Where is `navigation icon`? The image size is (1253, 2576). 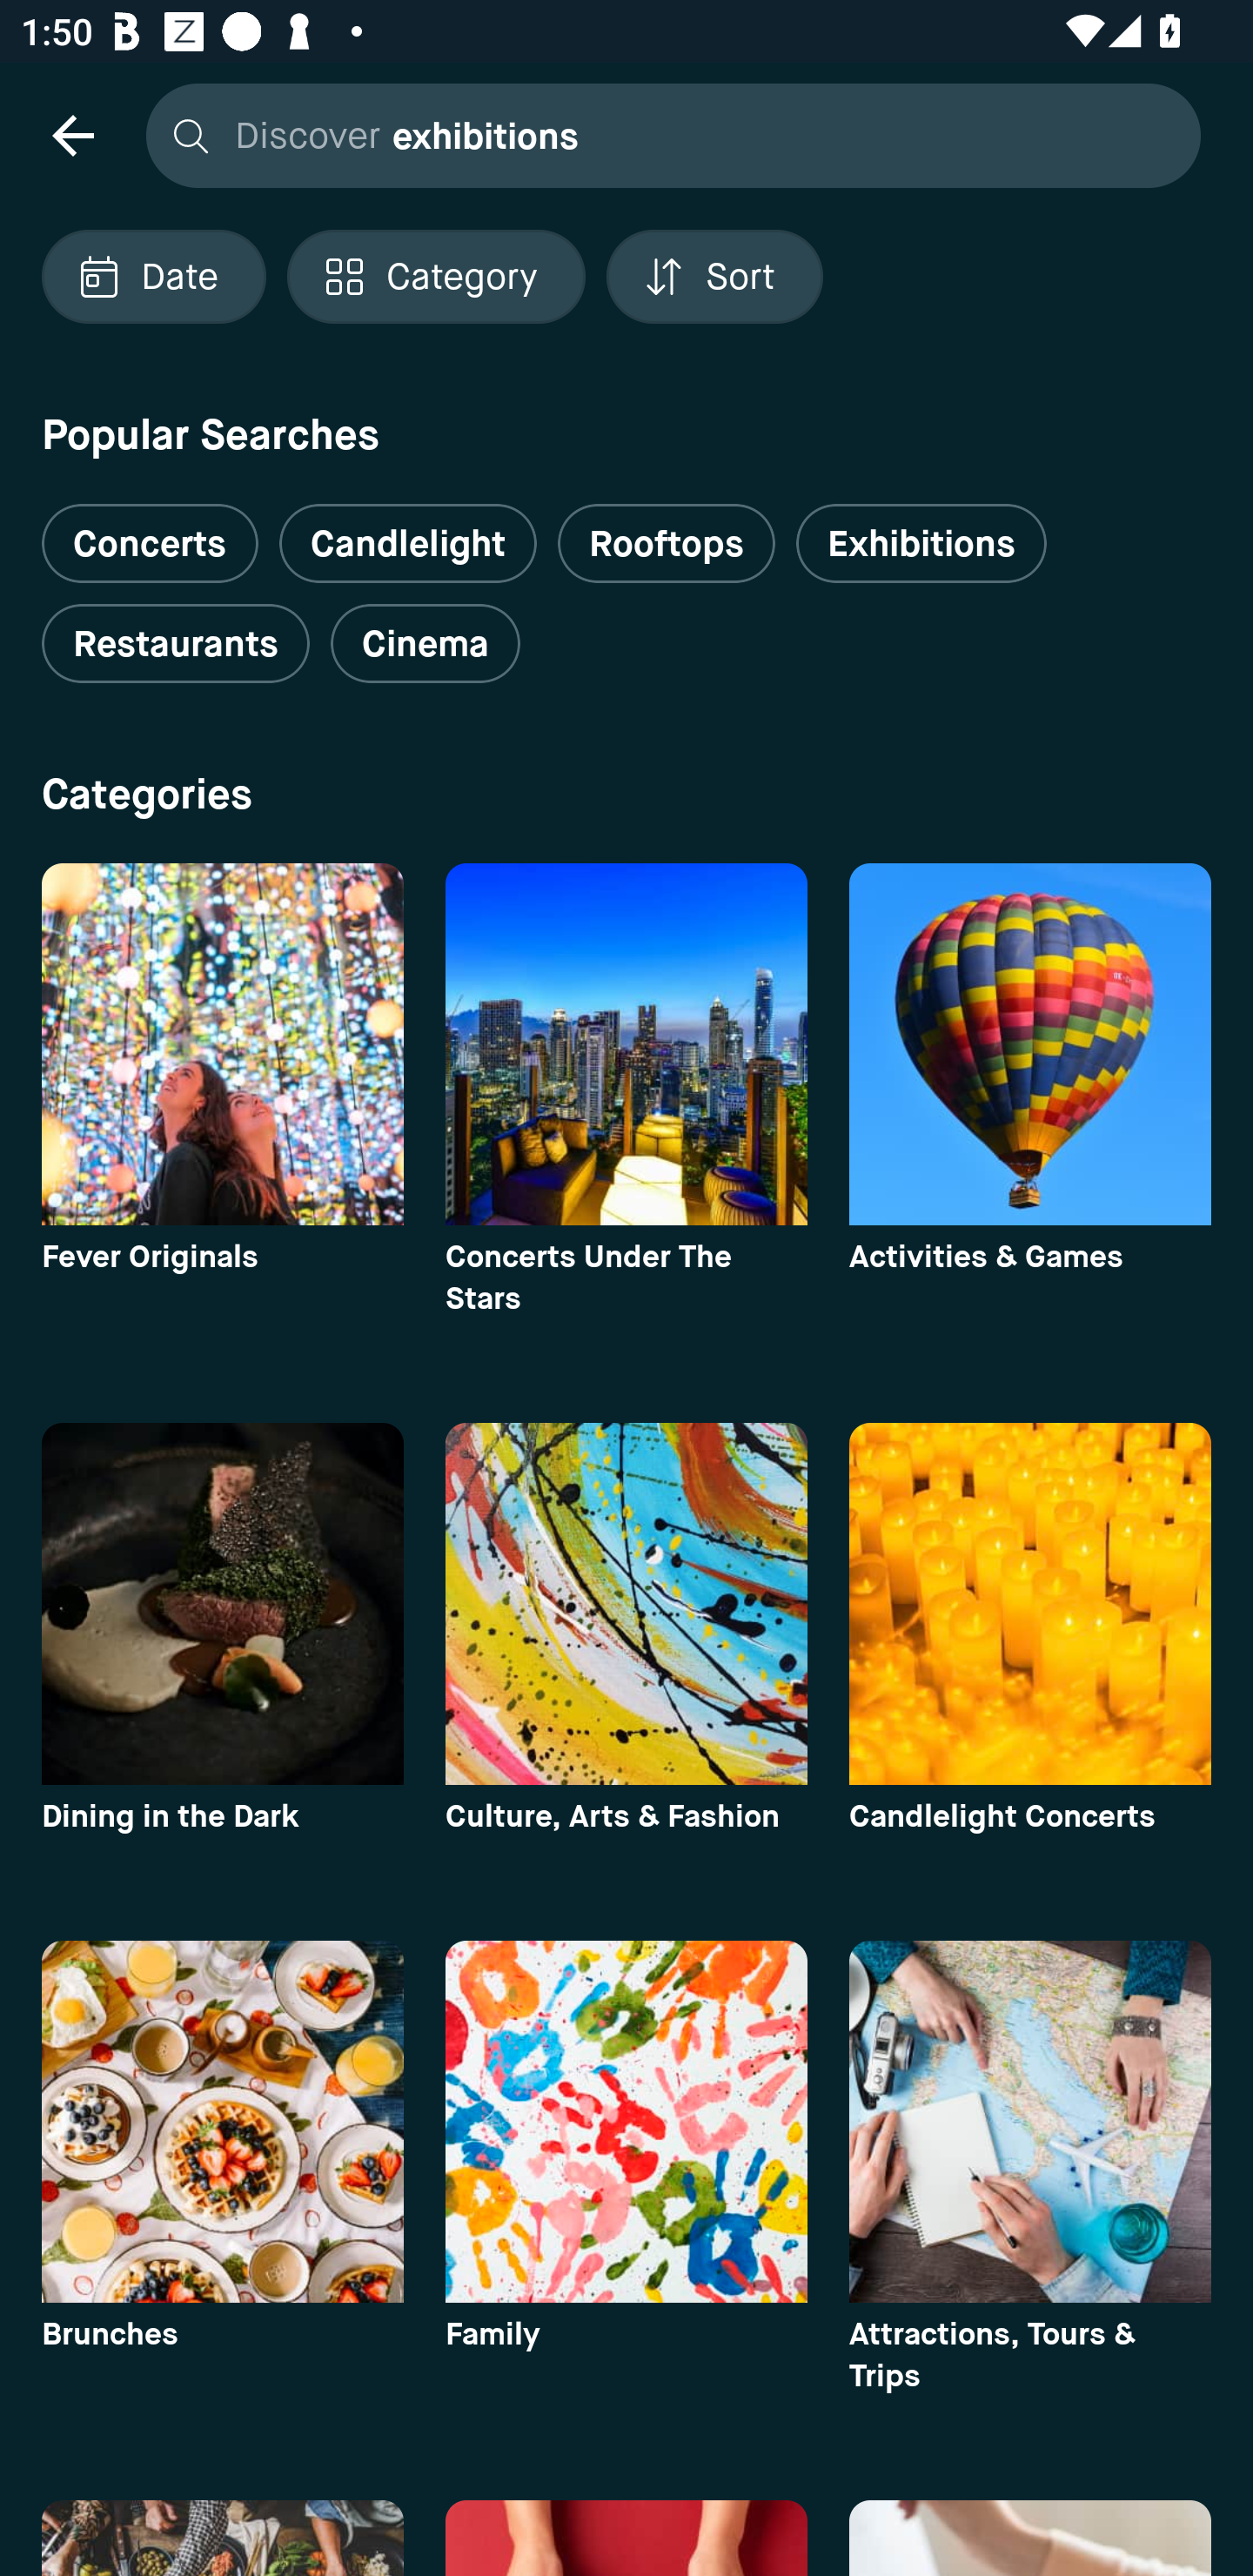 navigation icon is located at coordinates (72, 134).